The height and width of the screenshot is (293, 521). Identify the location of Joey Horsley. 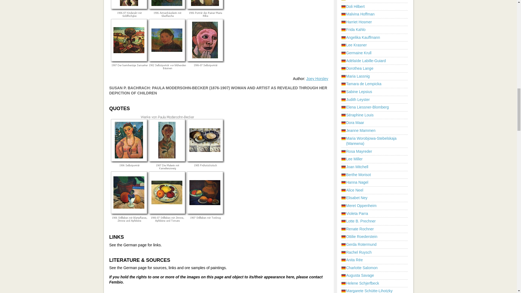
(317, 79).